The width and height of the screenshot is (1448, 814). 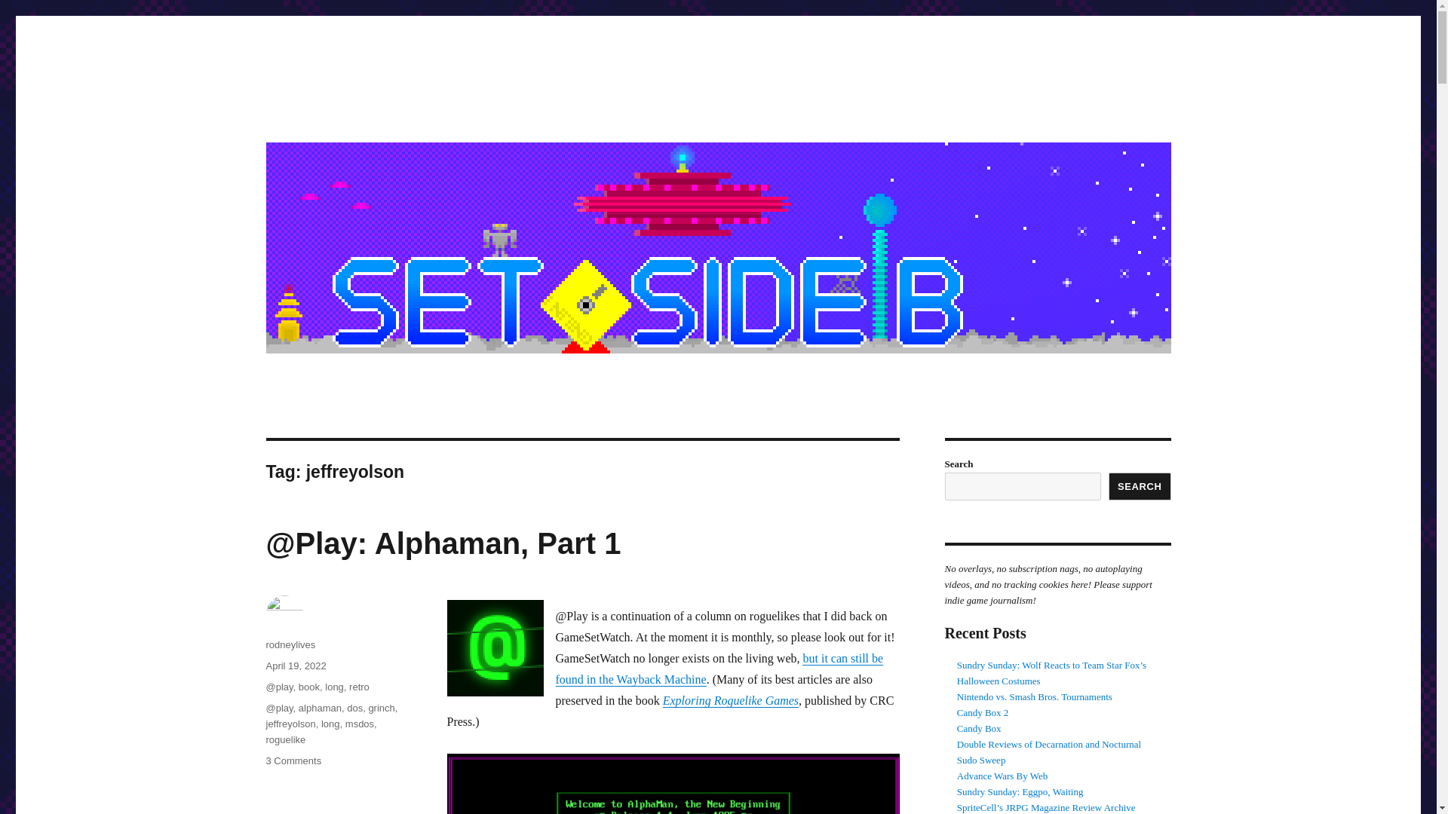 I want to click on SEARCH, so click(x=1140, y=487).